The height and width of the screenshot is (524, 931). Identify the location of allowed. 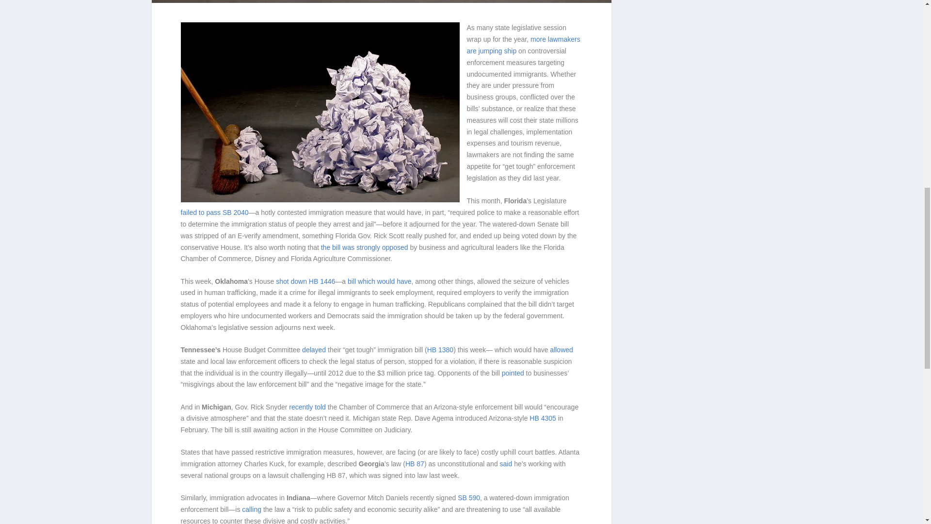
(561, 349).